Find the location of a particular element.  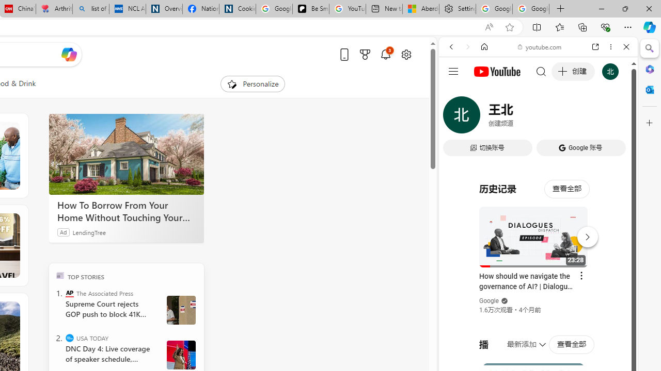

Personalize is located at coordinates (252, 83).